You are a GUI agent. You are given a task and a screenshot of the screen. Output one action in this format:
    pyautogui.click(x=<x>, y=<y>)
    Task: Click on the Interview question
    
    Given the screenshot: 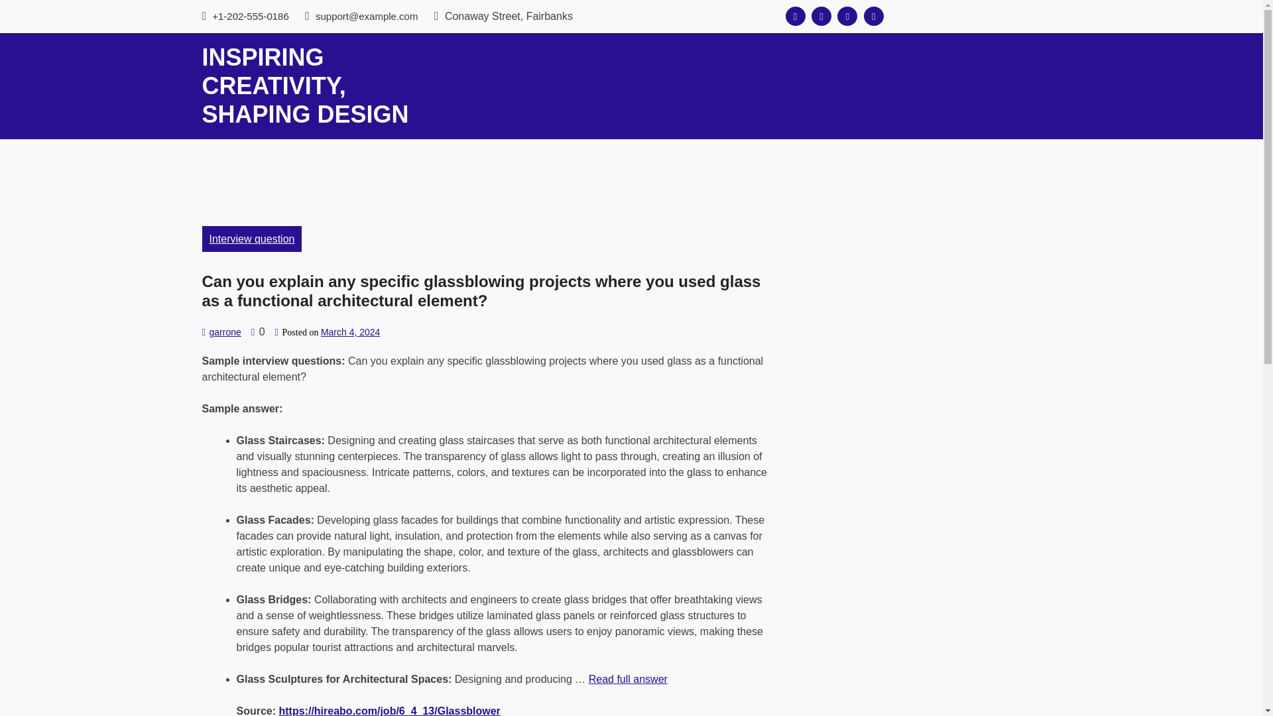 What is the action you would take?
    pyautogui.click(x=251, y=239)
    